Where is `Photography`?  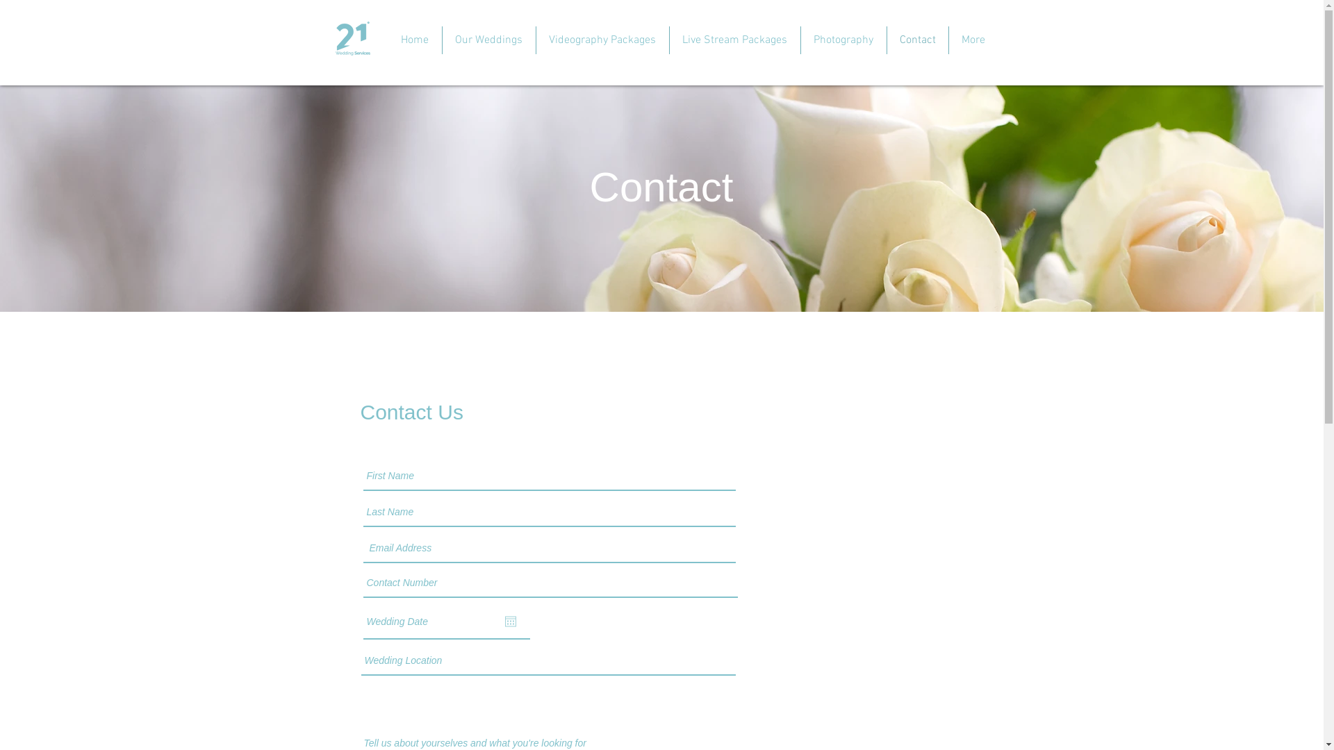 Photography is located at coordinates (843, 40).